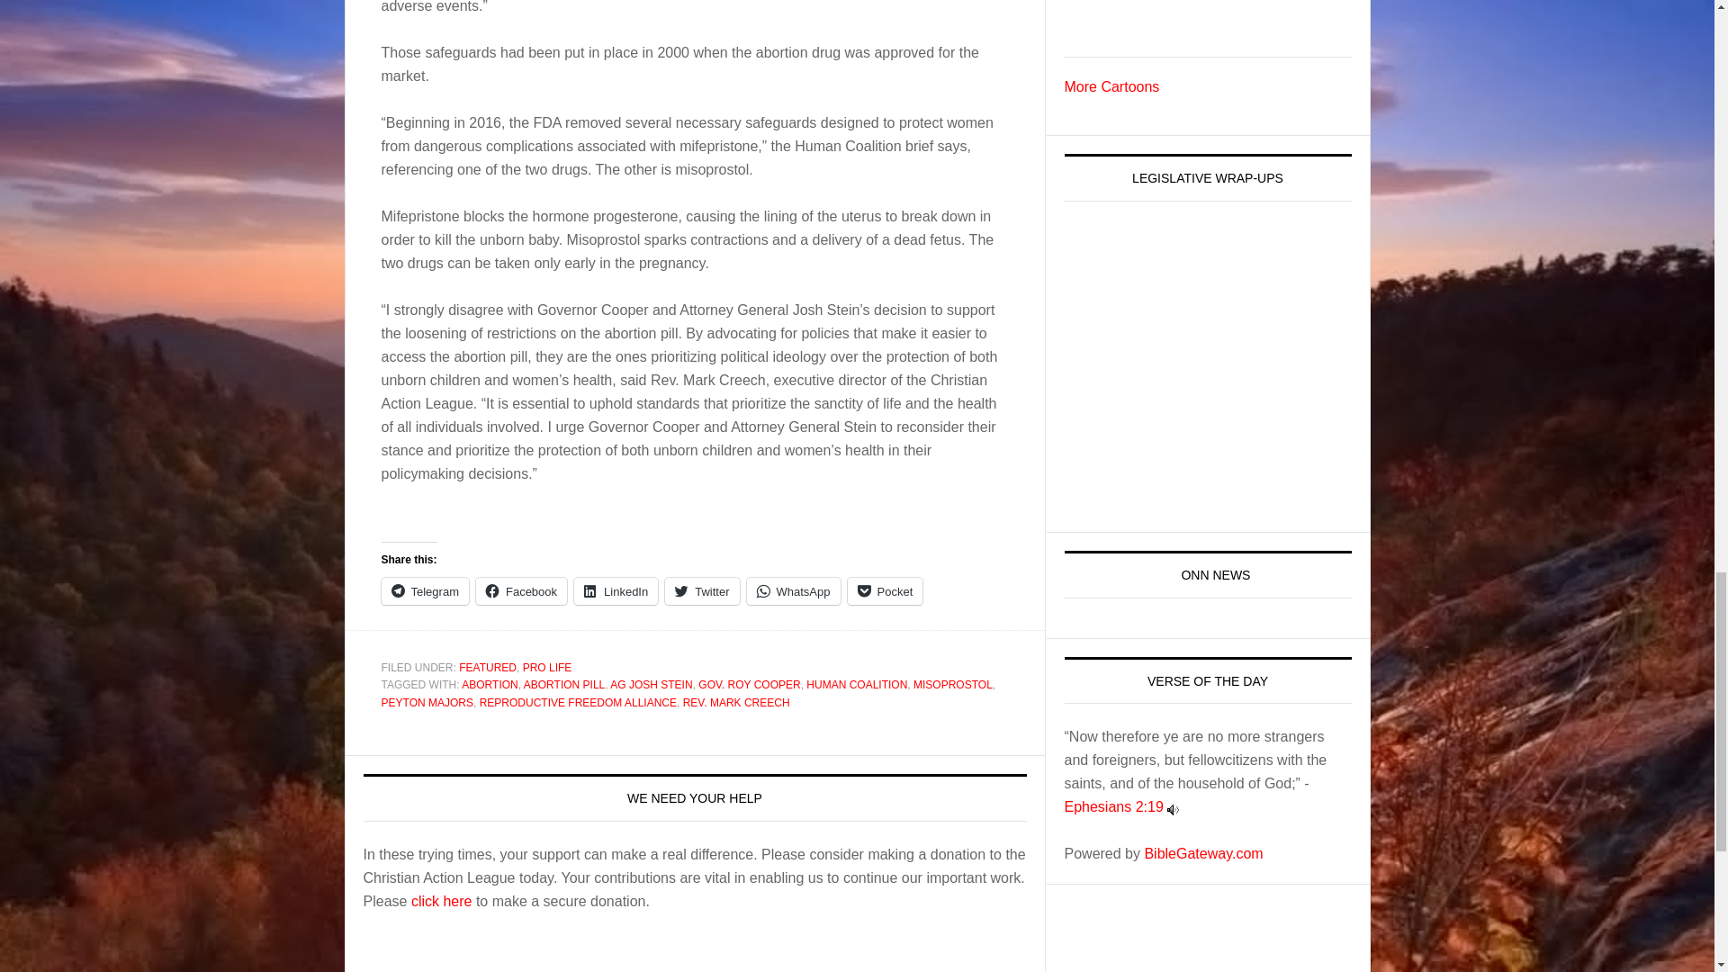 The height and width of the screenshot is (972, 1728). Describe the element at coordinates (563, 684) in the screenshot. I see `ABORTION PILL` at that location.